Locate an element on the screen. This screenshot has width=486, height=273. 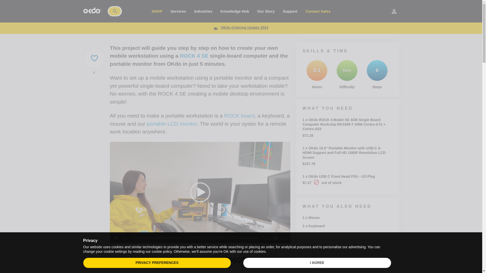
Play is located at coordinates (116, 238).